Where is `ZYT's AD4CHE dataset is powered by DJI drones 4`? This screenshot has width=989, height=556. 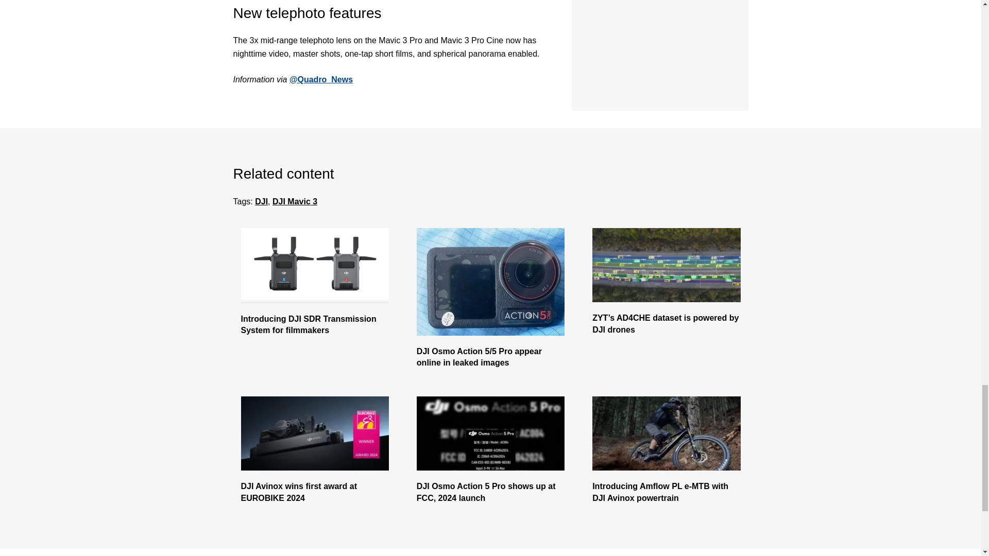
ZYT's AD4CHE dataset is powered by DJI drones 4 is located at coordinates (666, 265).